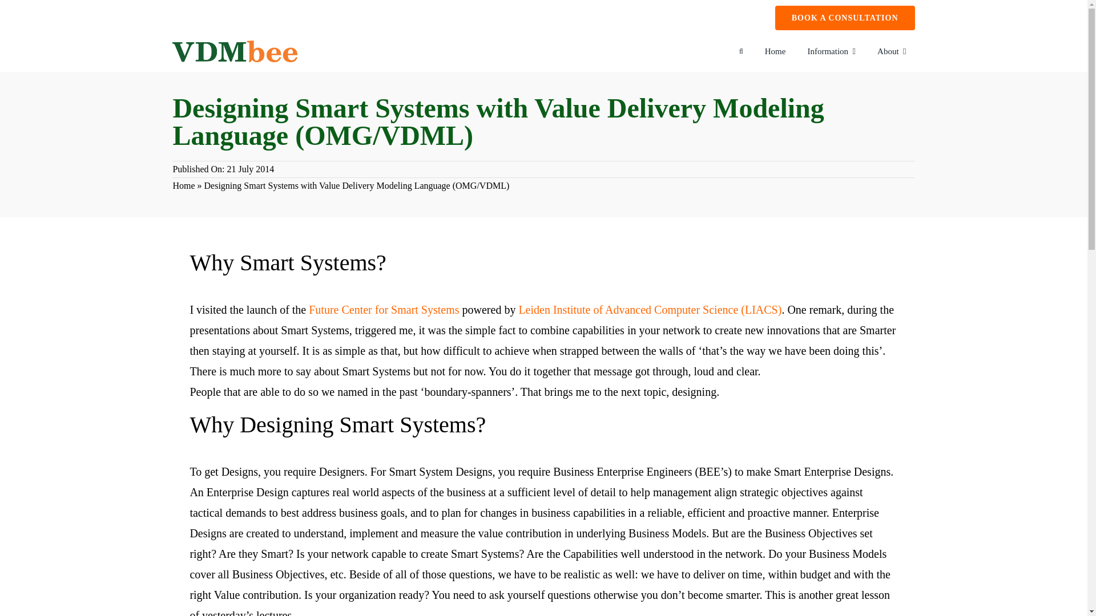 The height and width of the screenshot is (616, 1096). I want to click on About, so click(892, 51).